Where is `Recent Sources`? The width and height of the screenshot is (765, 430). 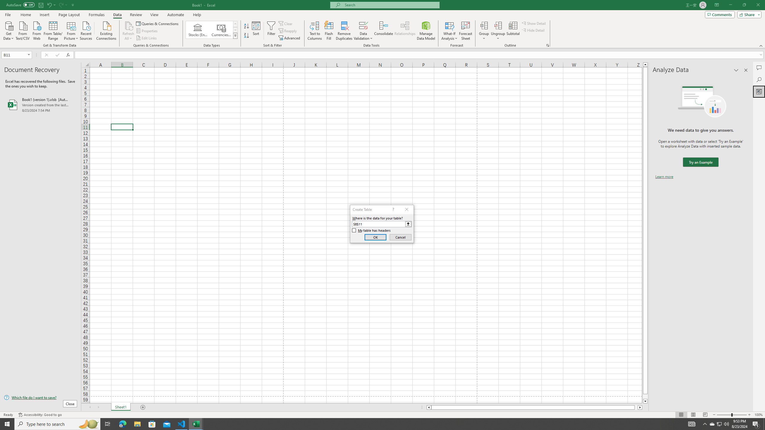 Recent Sources is located at coordinates (86, 30).